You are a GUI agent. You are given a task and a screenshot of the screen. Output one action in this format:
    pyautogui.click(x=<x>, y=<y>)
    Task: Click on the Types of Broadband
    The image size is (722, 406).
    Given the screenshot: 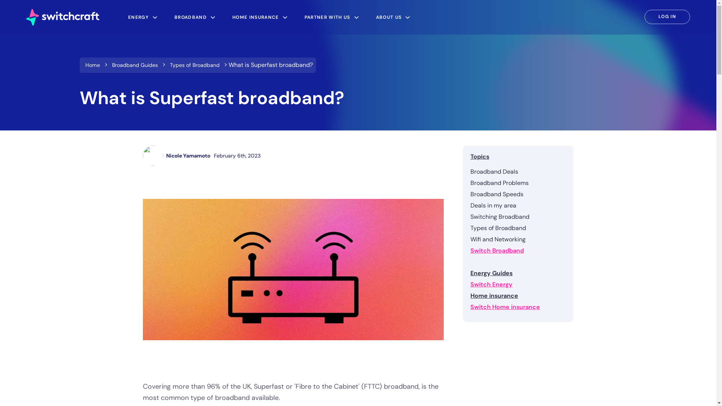 What is the action you would take?
    pyautogui.click(x=518, y=228)
    